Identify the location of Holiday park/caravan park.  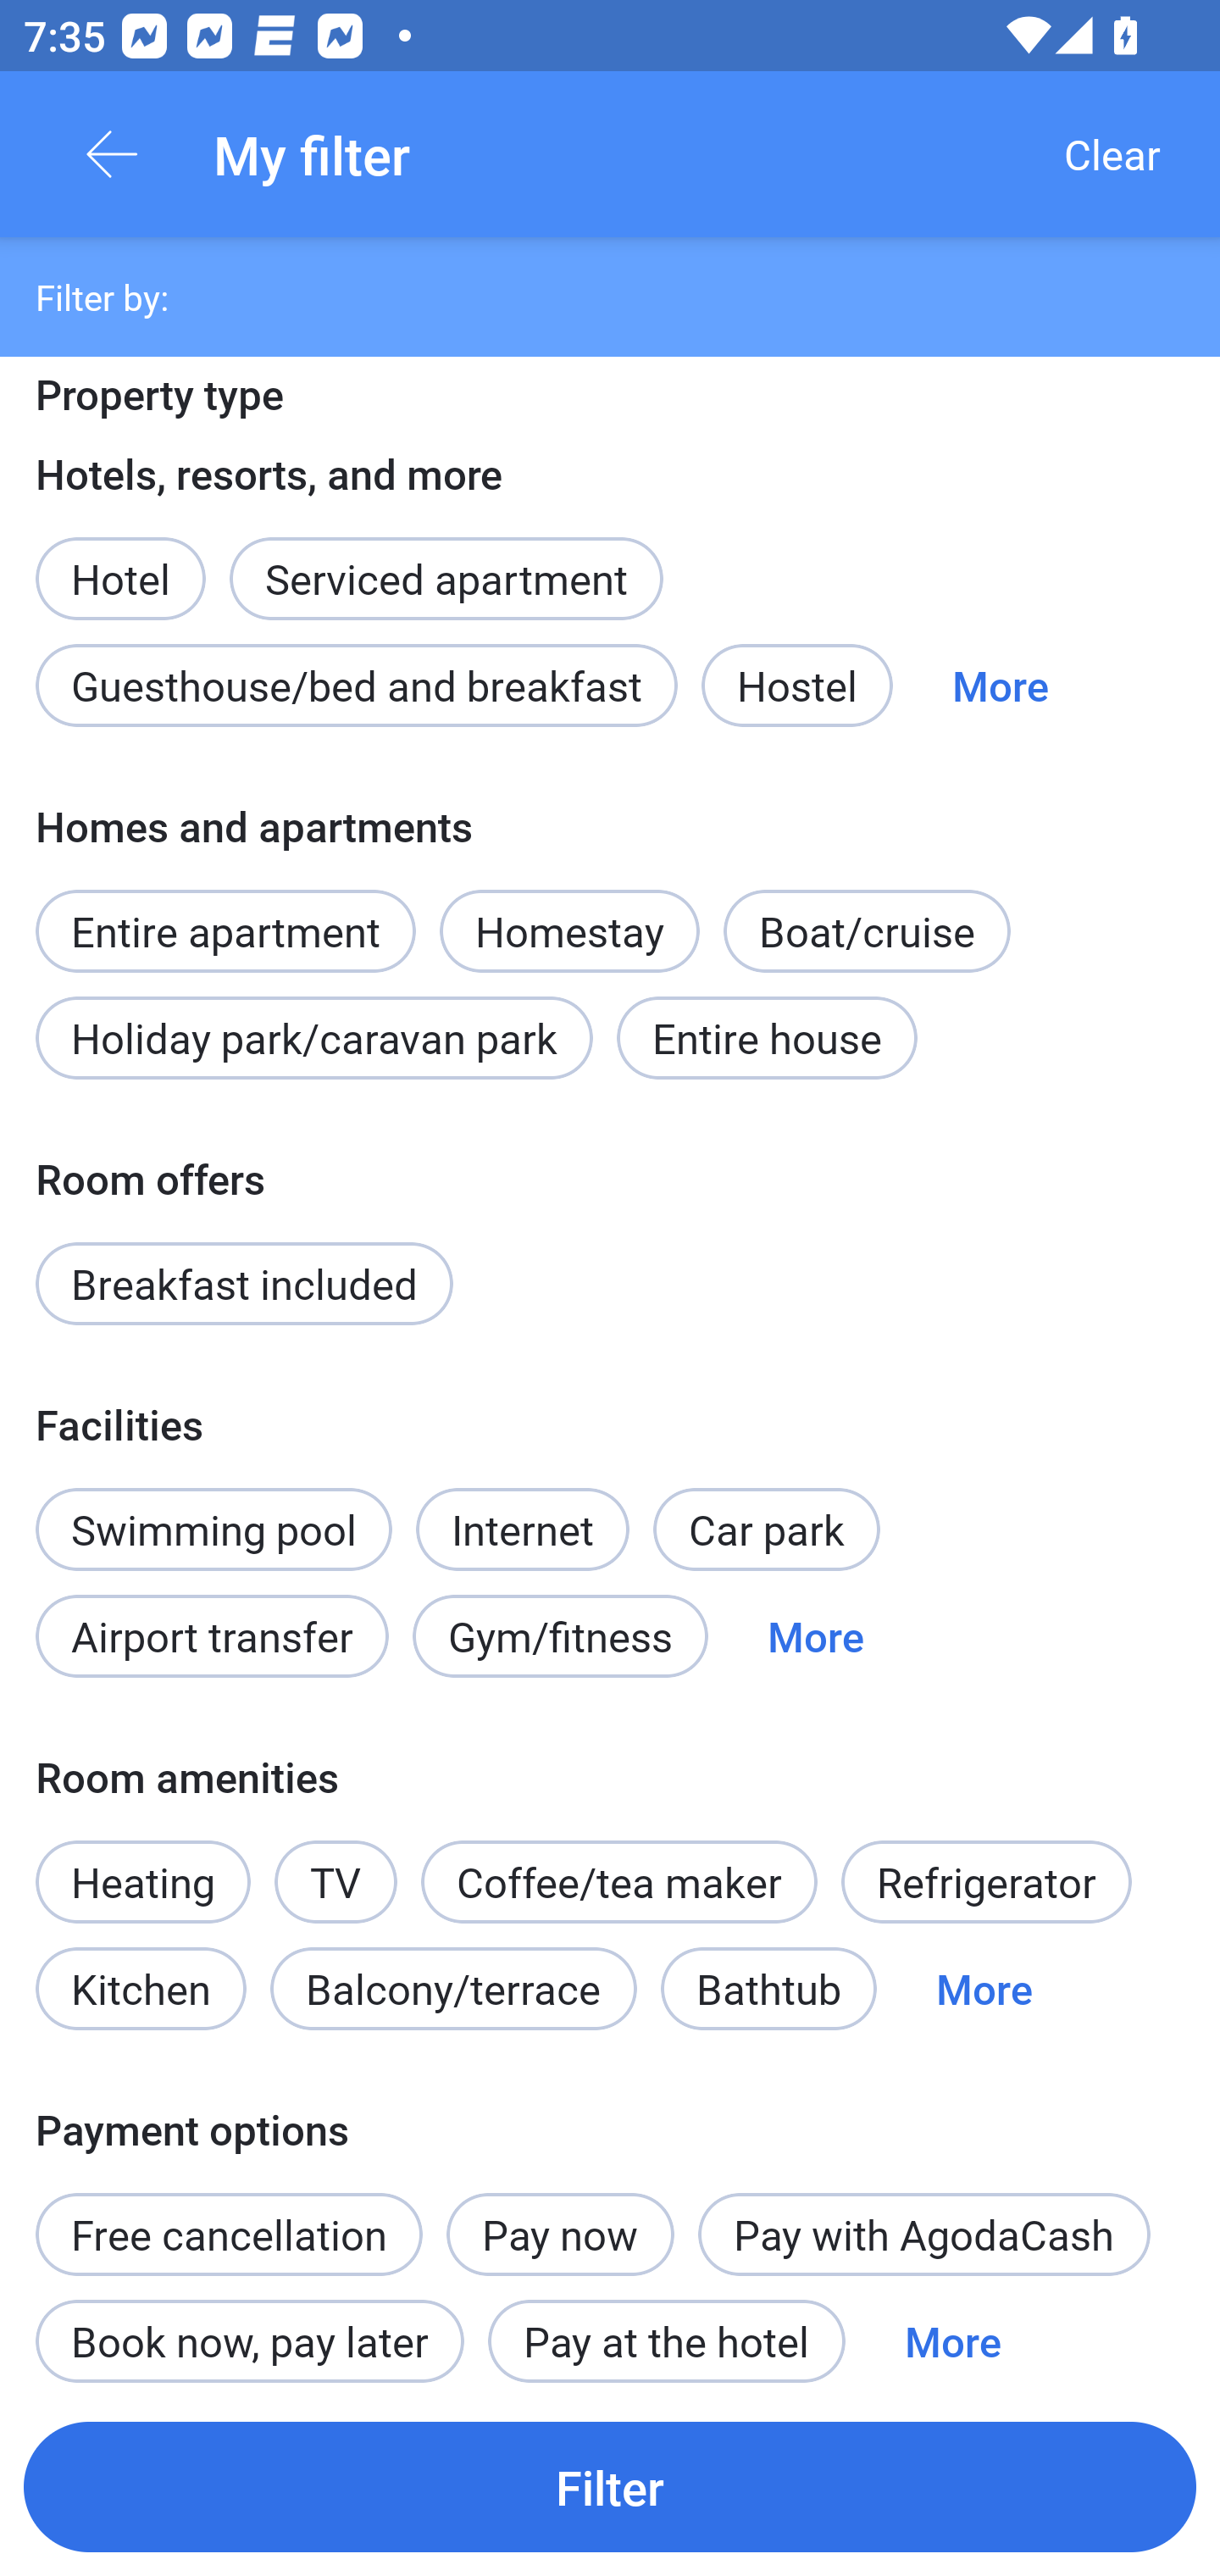
(313, 1038).